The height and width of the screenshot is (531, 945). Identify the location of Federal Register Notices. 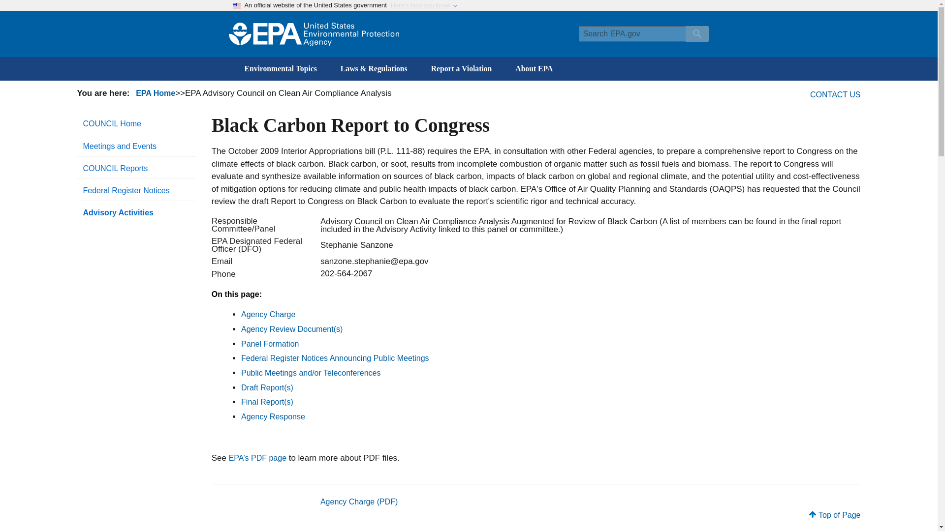
(136, 191).